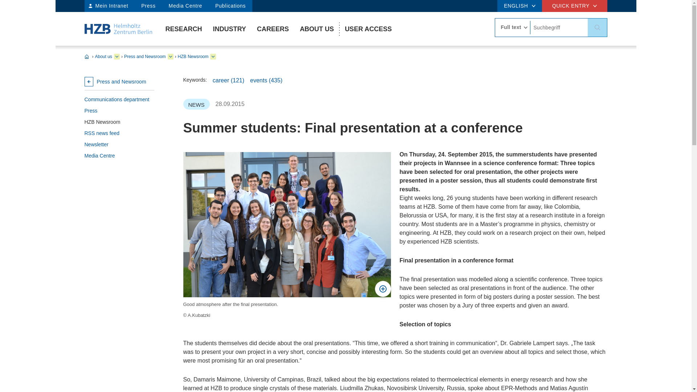 The width and height of the screenshot is (697, 392). I want to click on Press and Newsroom, so click(119, 81).